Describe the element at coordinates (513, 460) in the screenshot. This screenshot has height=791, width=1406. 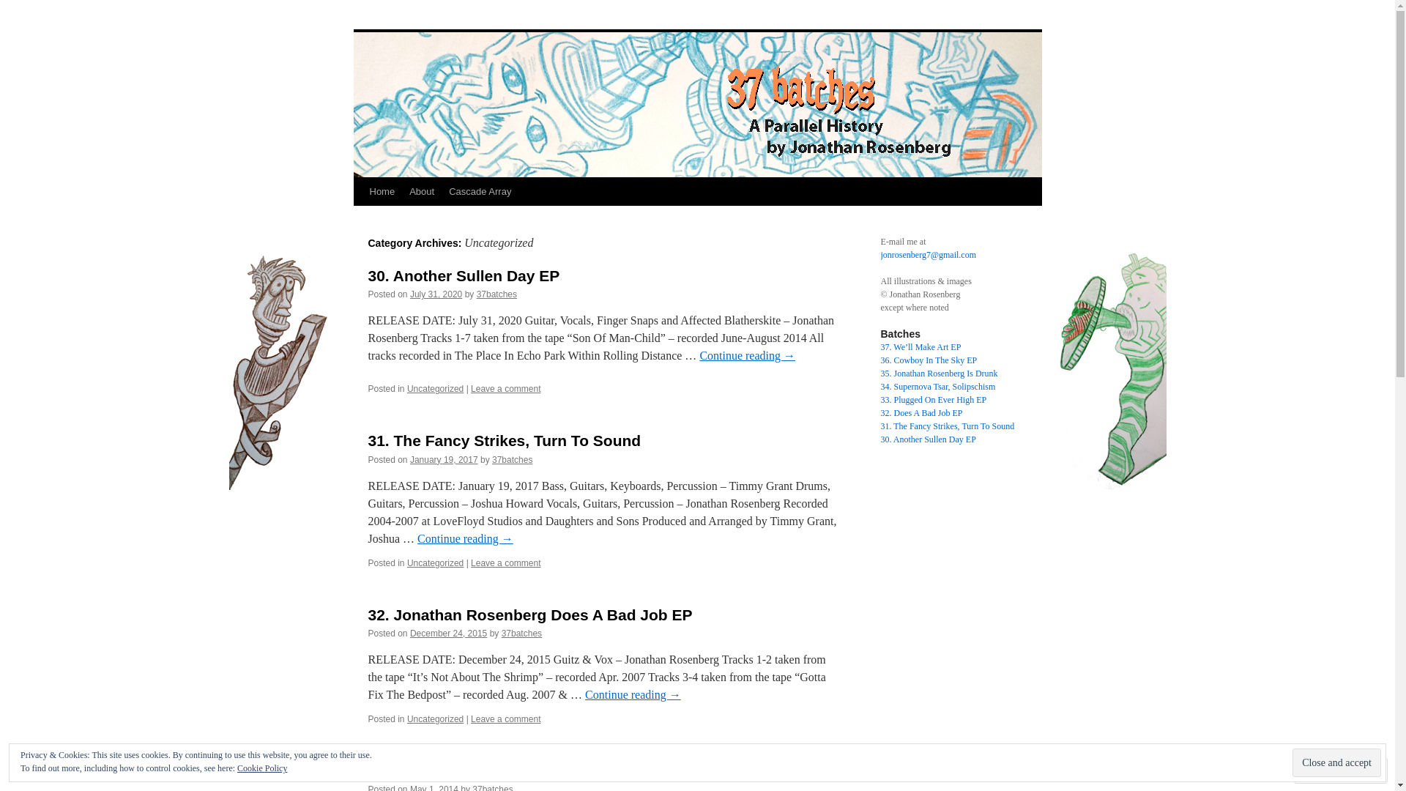
I see `37batches` at that location.